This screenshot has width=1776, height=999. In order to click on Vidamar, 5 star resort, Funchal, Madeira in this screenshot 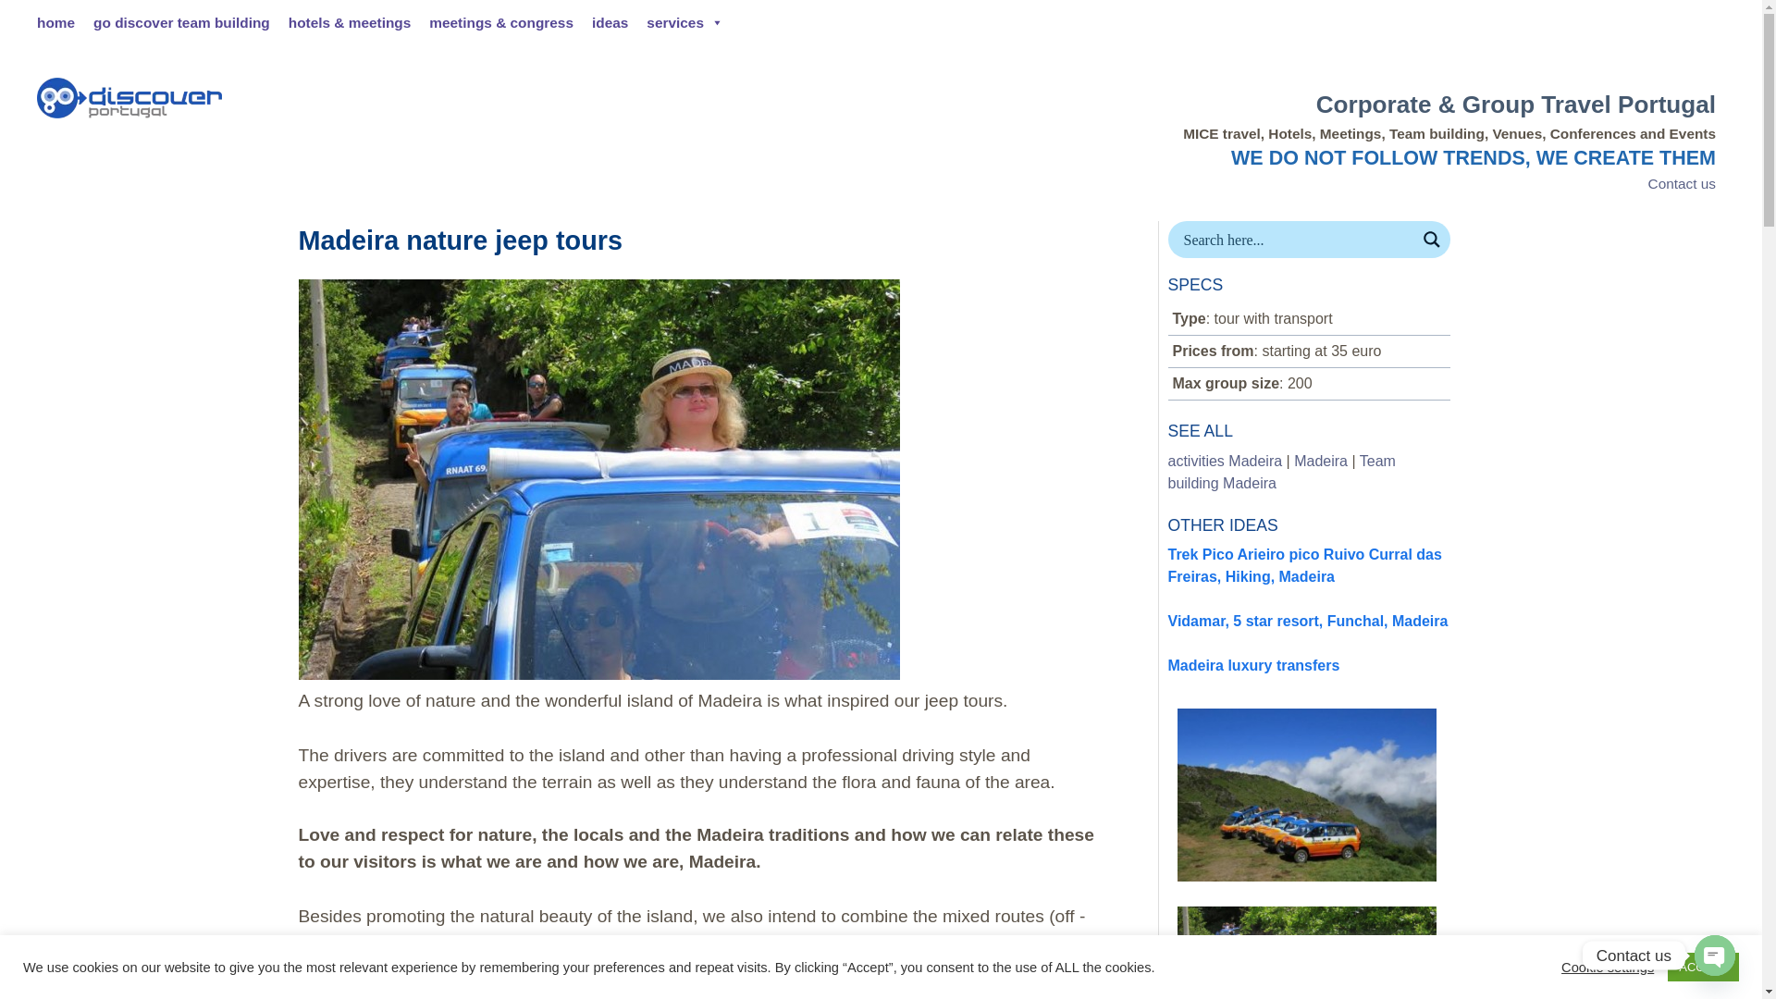, I will do `click(1306, 622)`.